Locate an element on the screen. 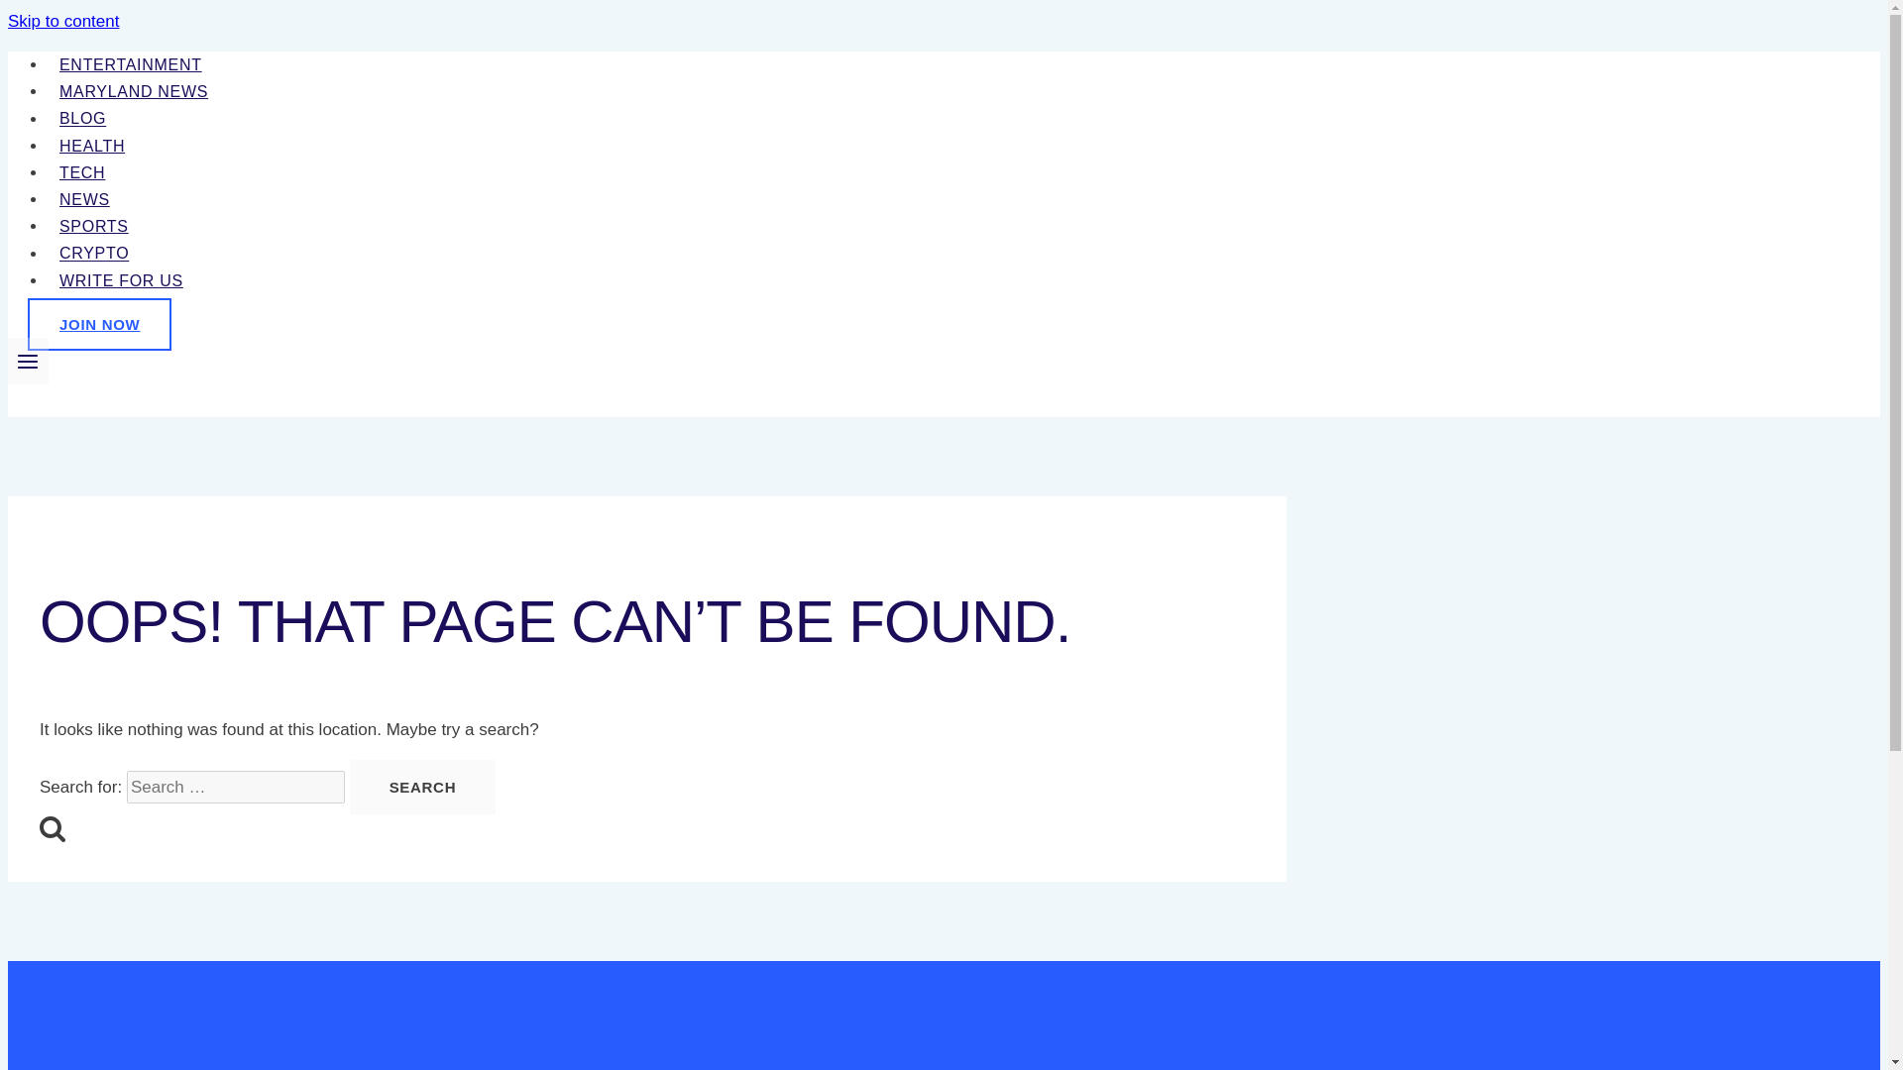 The width and height of the screenshot is (1903, 1070). JOIN NOW is located at coordinates (99, 325).